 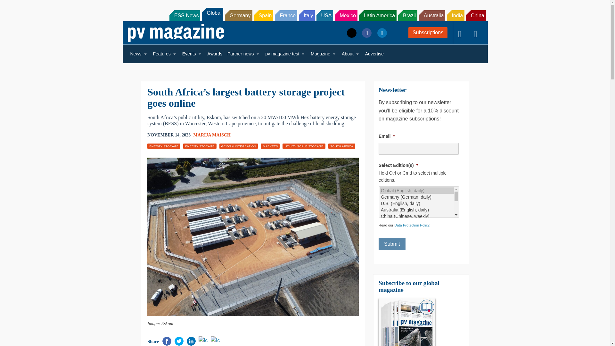 I want to click on France, so click(x=286, y=15).